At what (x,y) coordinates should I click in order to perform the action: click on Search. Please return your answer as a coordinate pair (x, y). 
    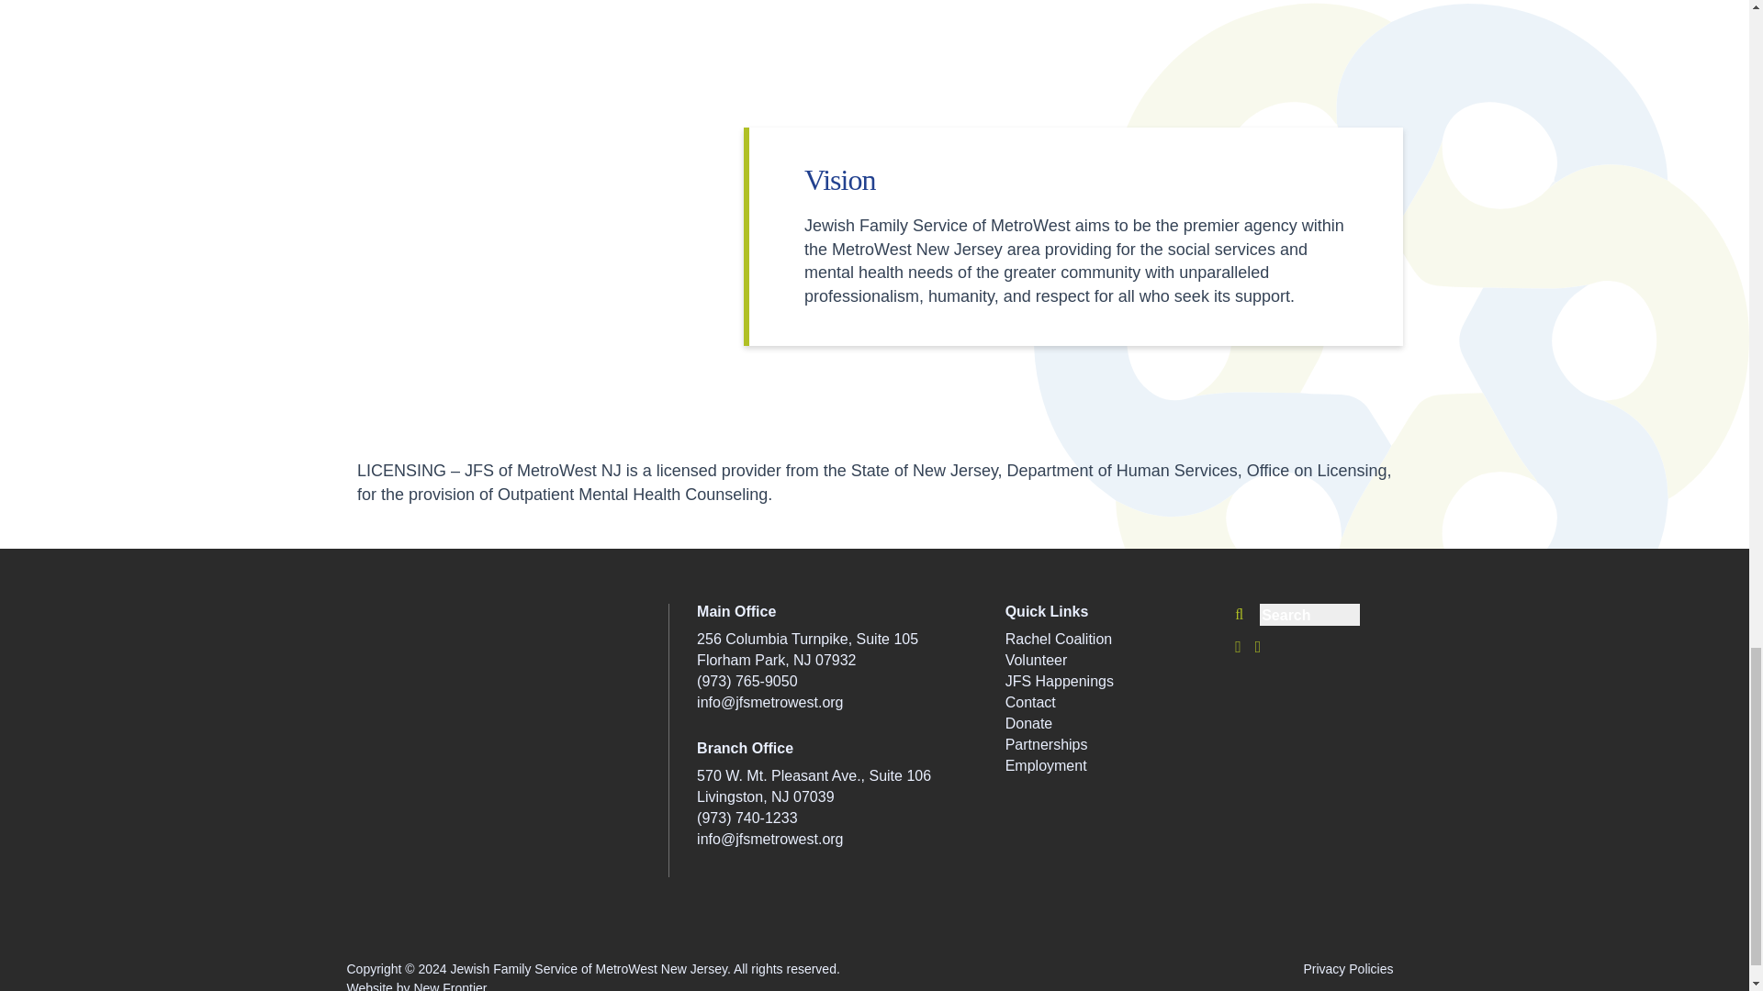
    Looking at the image, I should click on (1353, 611).